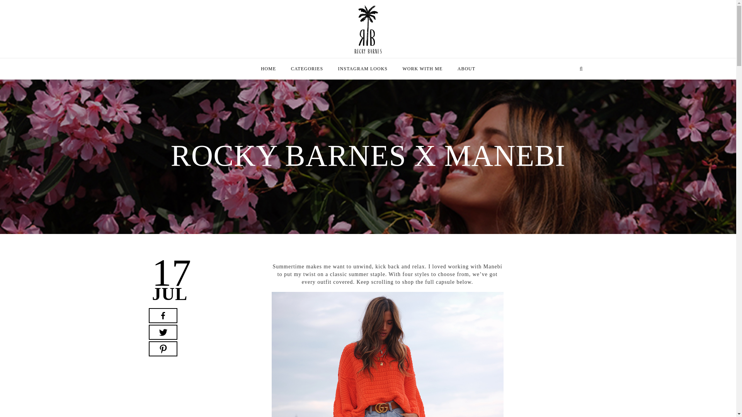 The width and height of the screenshot is (742, 417). Describe the element at coordinates (307, 69) in the screenshot. I see `CATEGORIES` at that location.